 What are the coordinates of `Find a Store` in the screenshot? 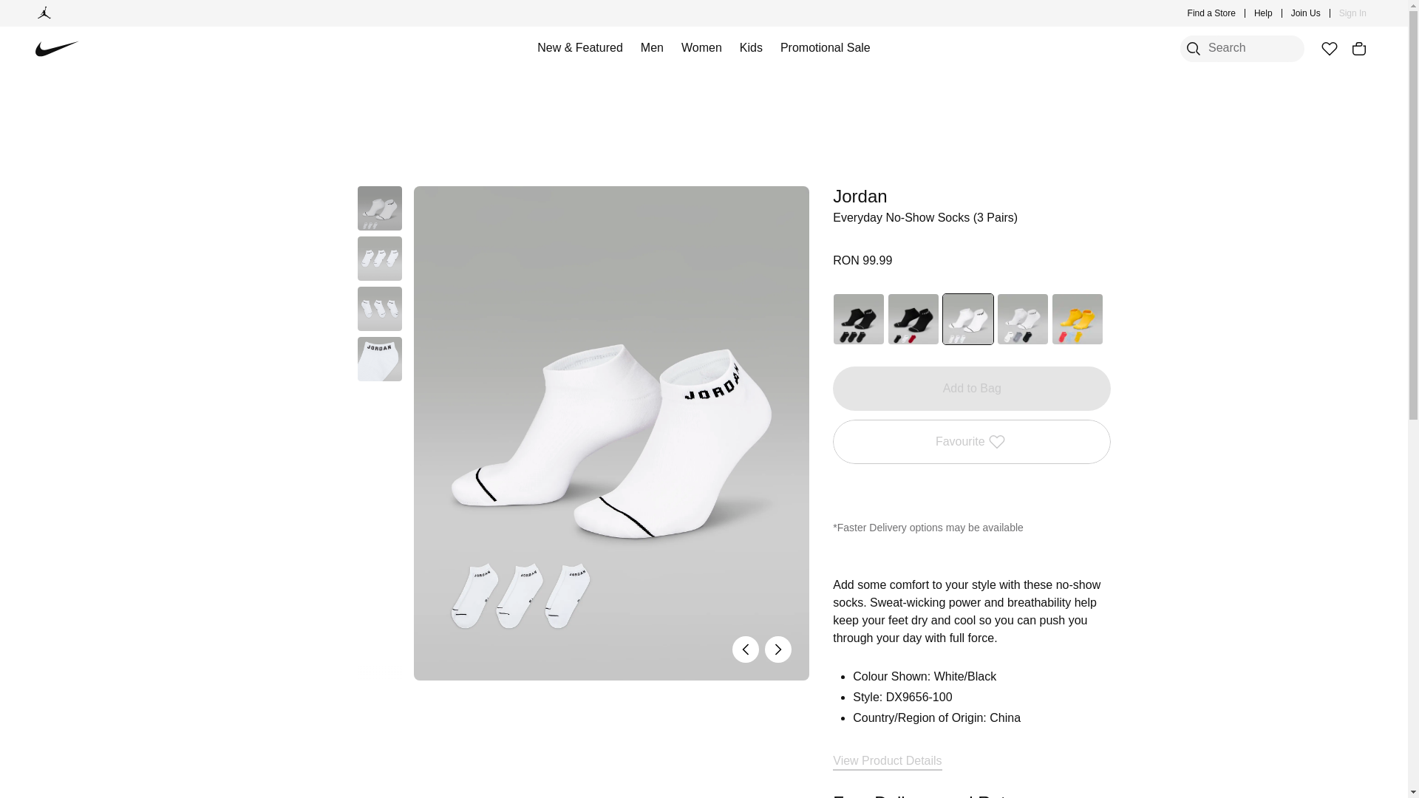 It's located at (1212, 13).